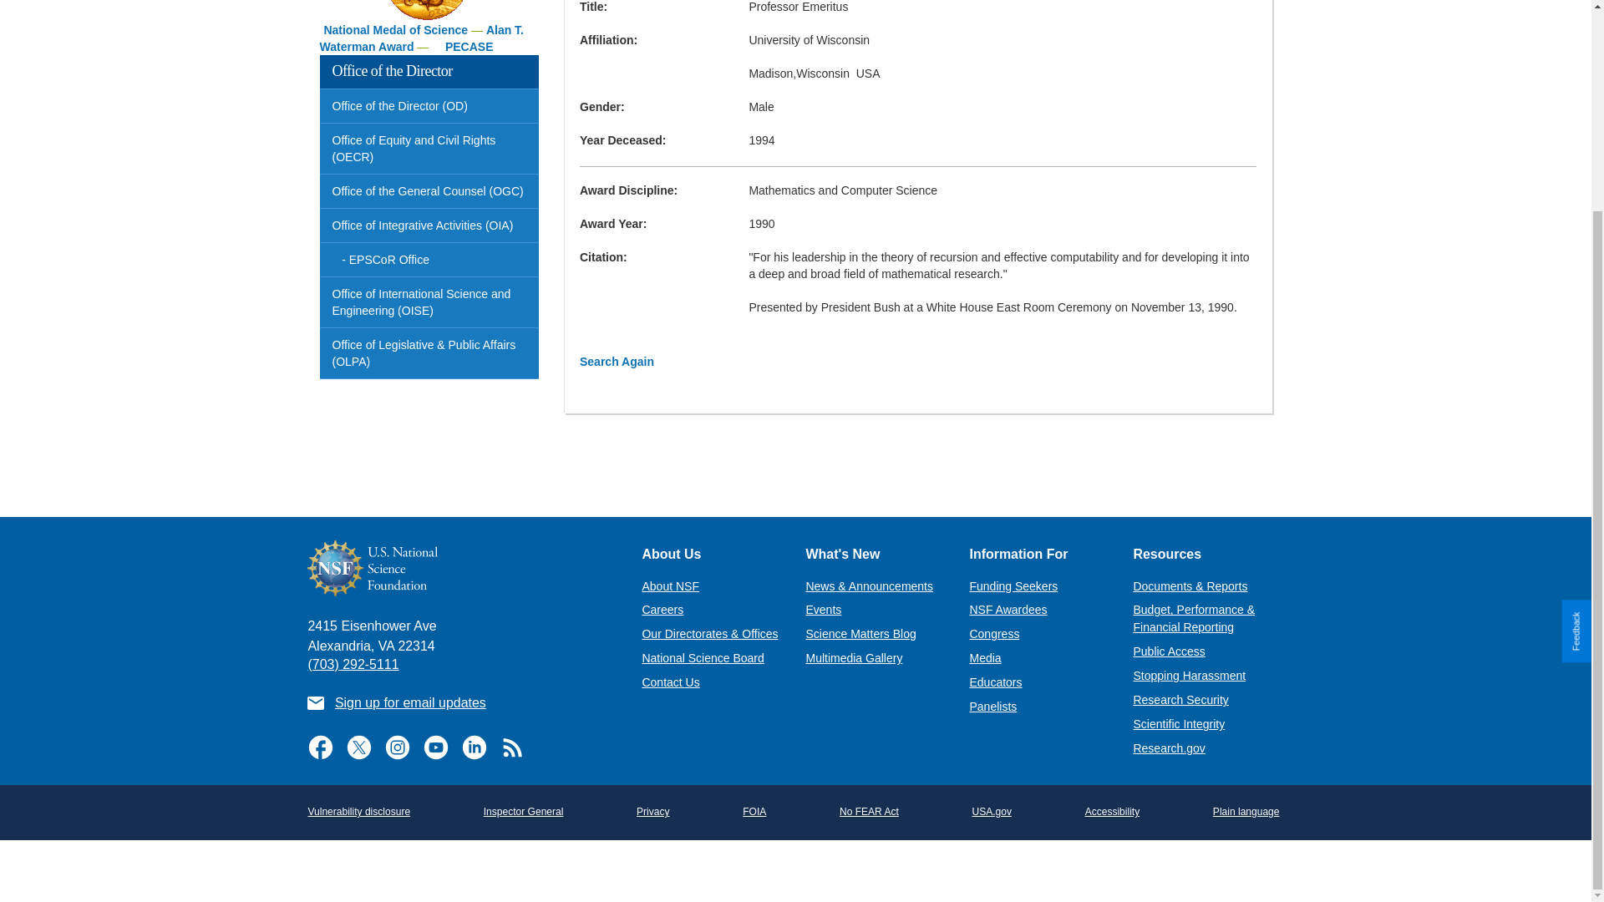  I want to click on PECASE, so click(470, 46).